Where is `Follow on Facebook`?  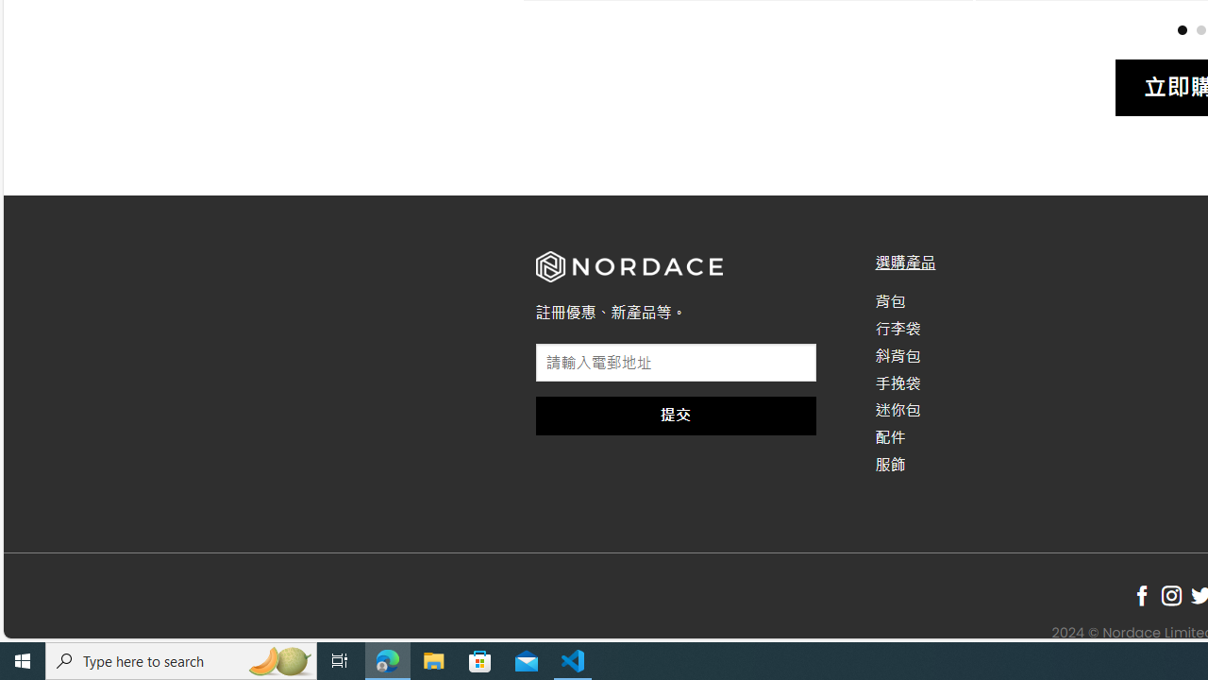
Follow on Facebook is located at coordinates (1142, 596).